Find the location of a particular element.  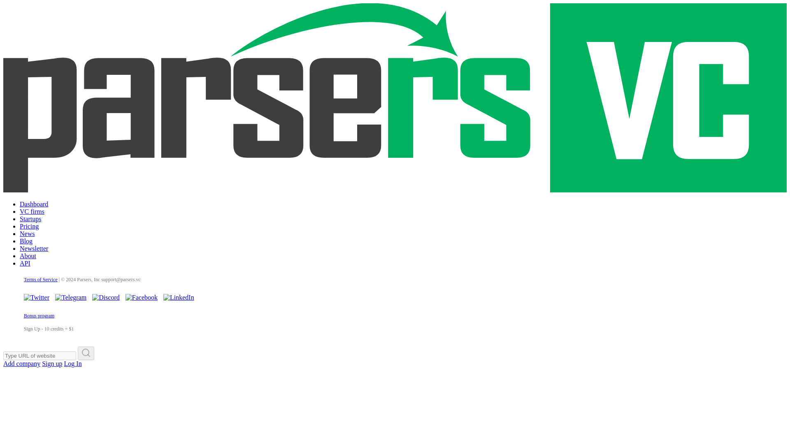

Terms of Service is located at coordinates (40, 279).